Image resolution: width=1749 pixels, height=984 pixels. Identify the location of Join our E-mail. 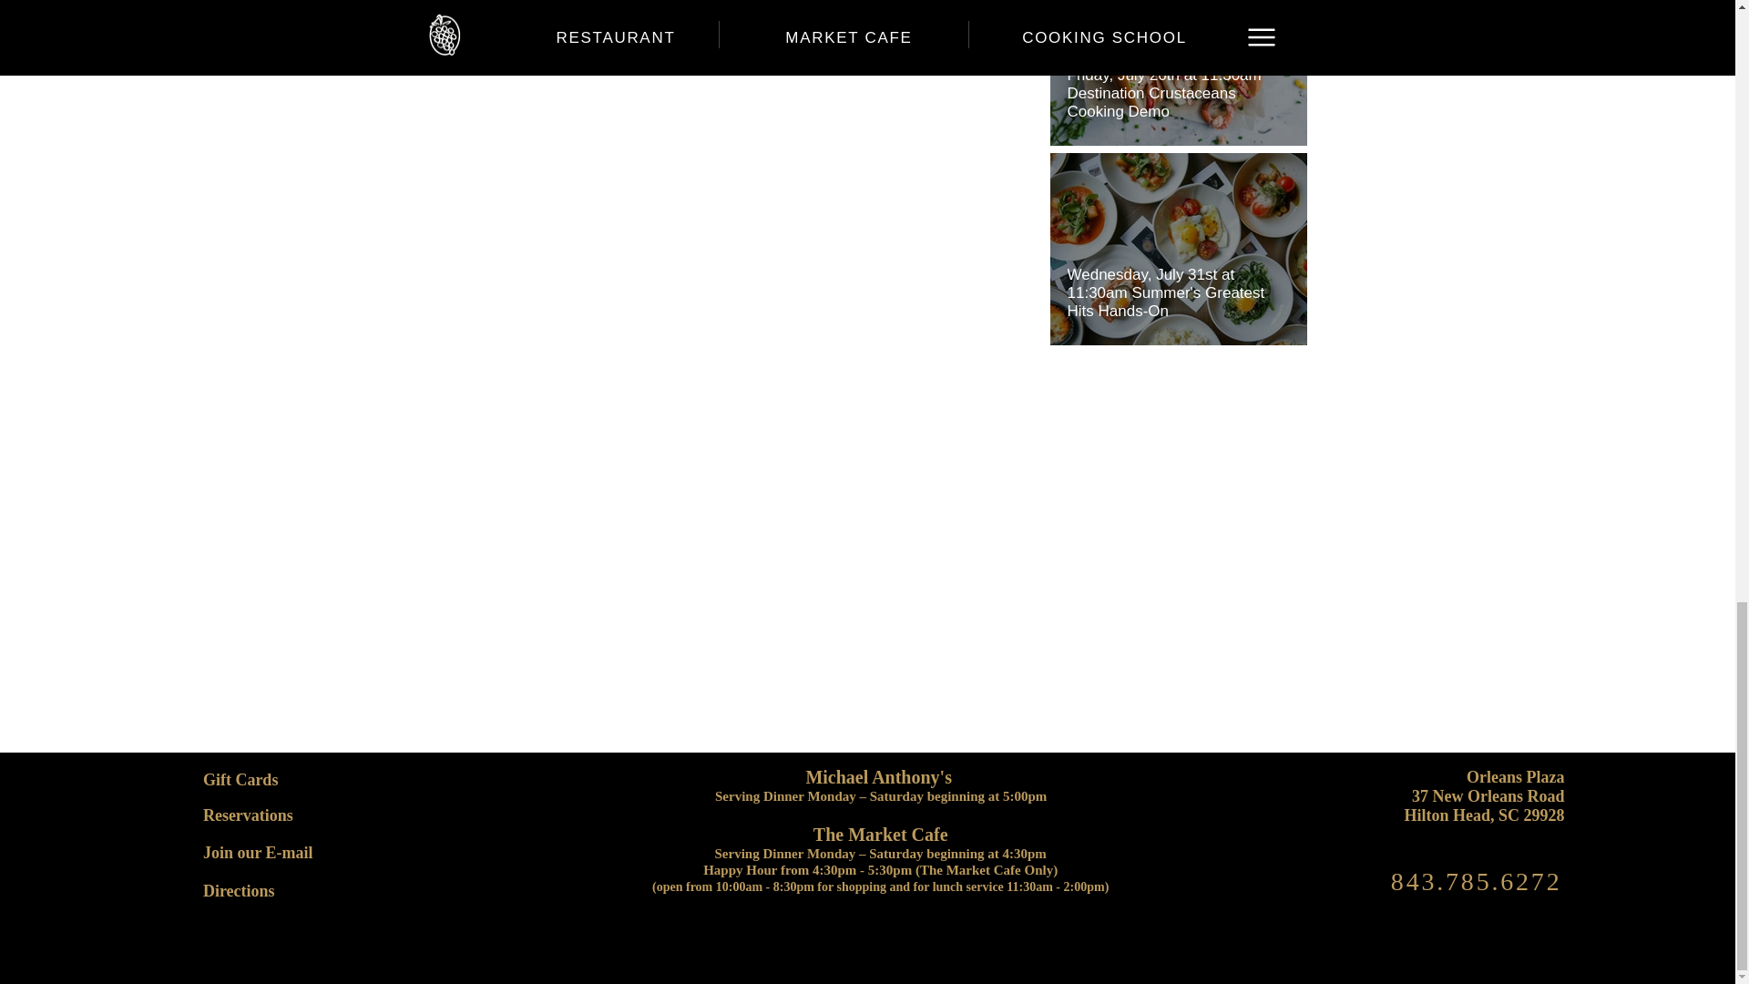
(257, 853).